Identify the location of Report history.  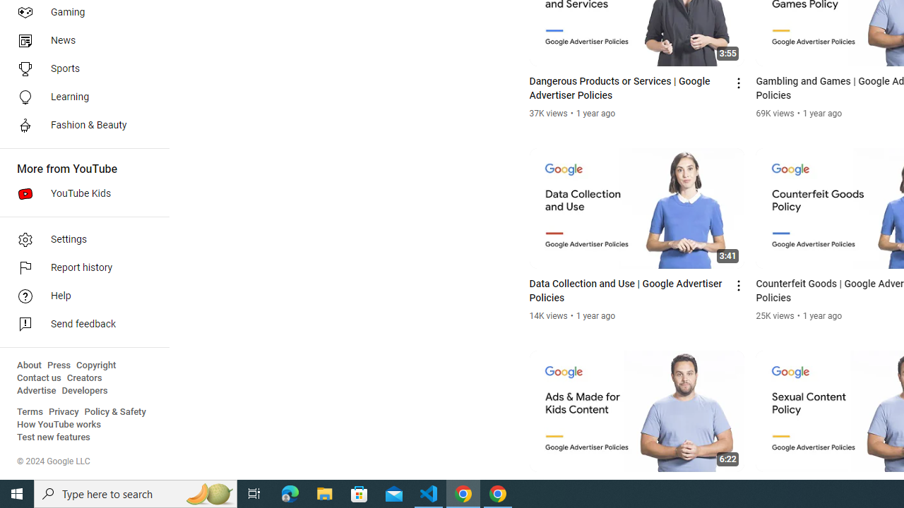
(81, 268).